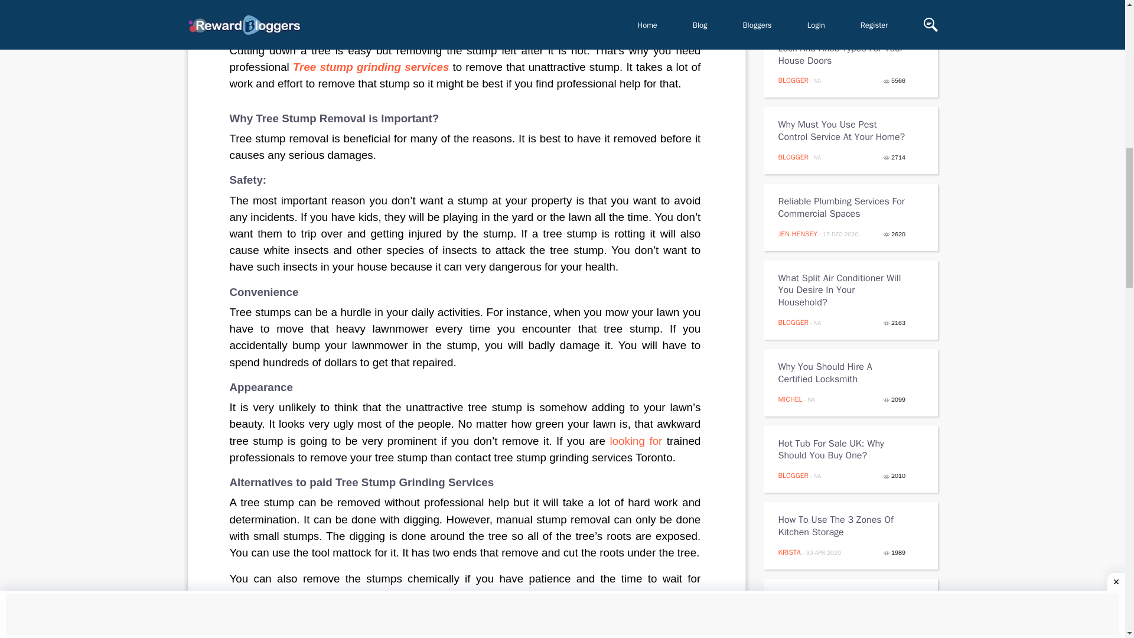 This screenshot has width=1134, height=638. I want to click on Hot Tub For Sale UK: Why Should You Buy One?, so click(842, 450).